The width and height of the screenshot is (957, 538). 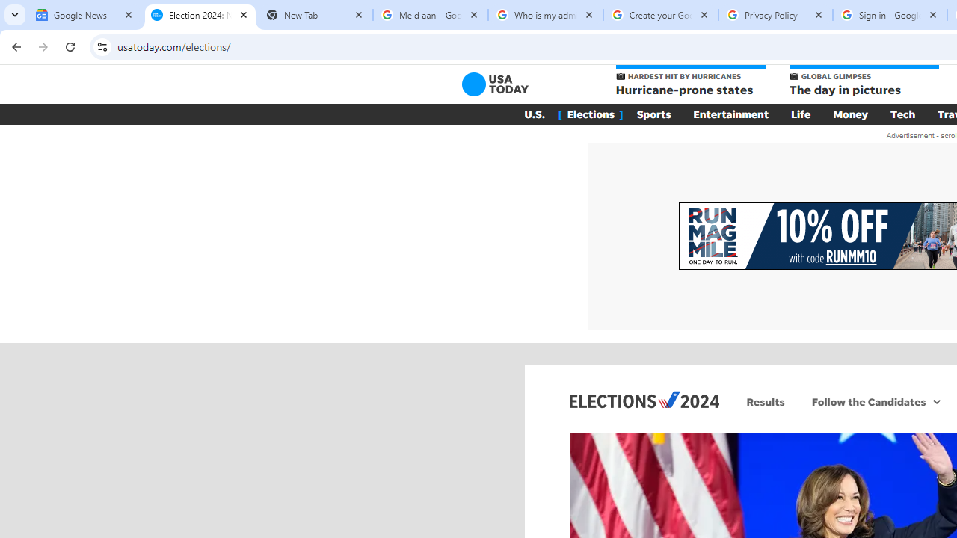 What do you see at coordinates (653, 114) in the screenshot?
I see `Sports` at bounding box center [653, 114].